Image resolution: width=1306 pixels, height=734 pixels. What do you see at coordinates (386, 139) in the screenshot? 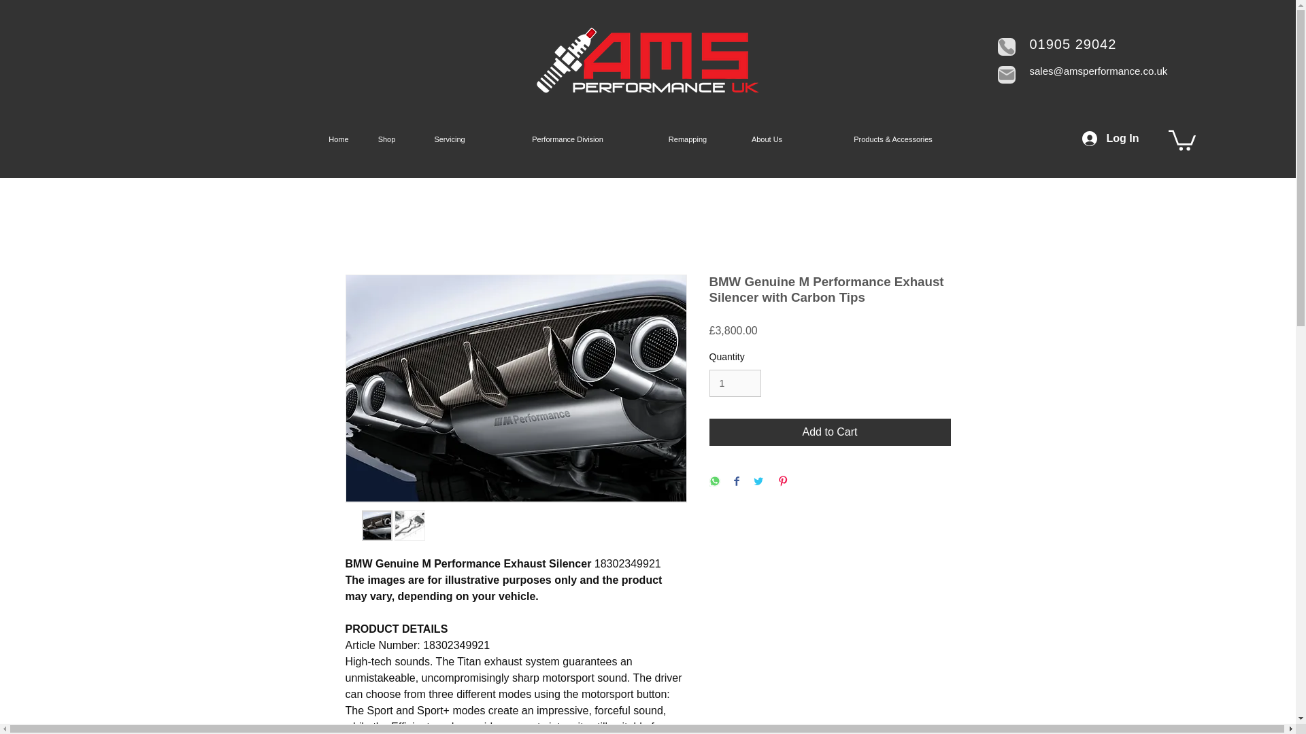
I see `Shop` at bounding box center [386, 139].